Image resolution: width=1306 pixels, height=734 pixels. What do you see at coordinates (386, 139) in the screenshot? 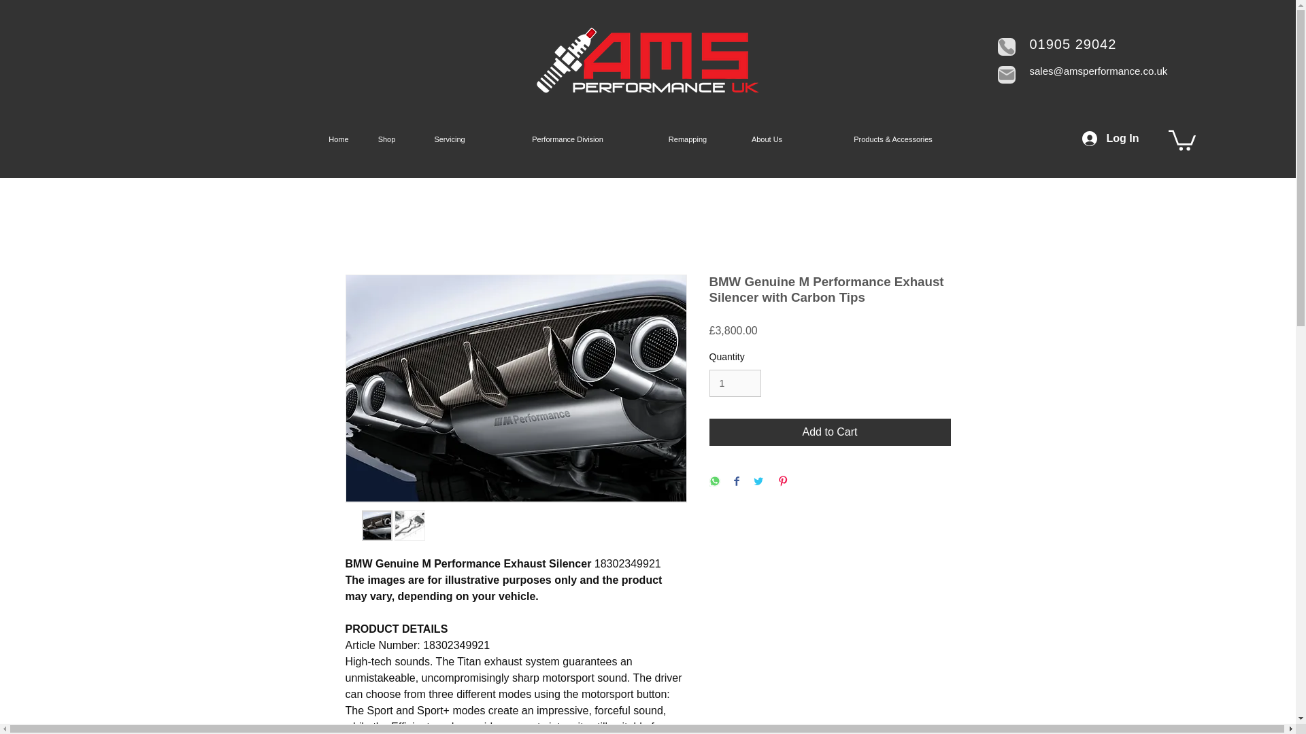
I see `Shop` at bounding box center [386, 139].